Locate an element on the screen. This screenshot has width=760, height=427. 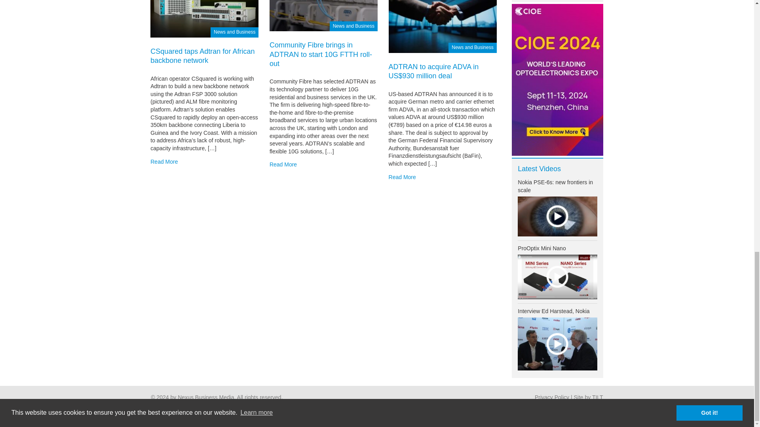
CSquared taps Adtran for African backbone network is located at coordinates (204, 9).